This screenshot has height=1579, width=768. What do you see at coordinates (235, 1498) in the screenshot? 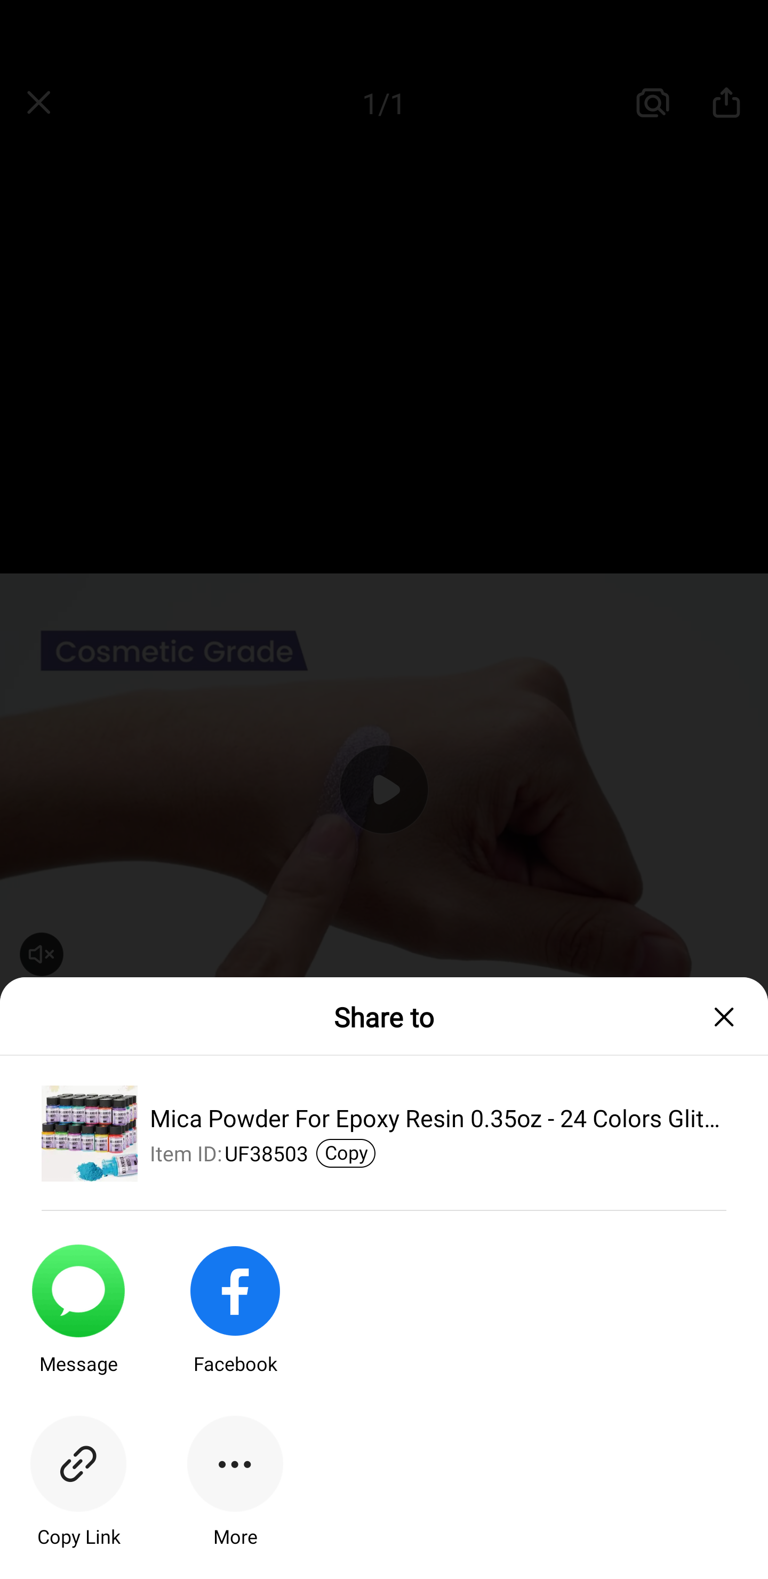
I see `More` at bounding box center [235, 1498].